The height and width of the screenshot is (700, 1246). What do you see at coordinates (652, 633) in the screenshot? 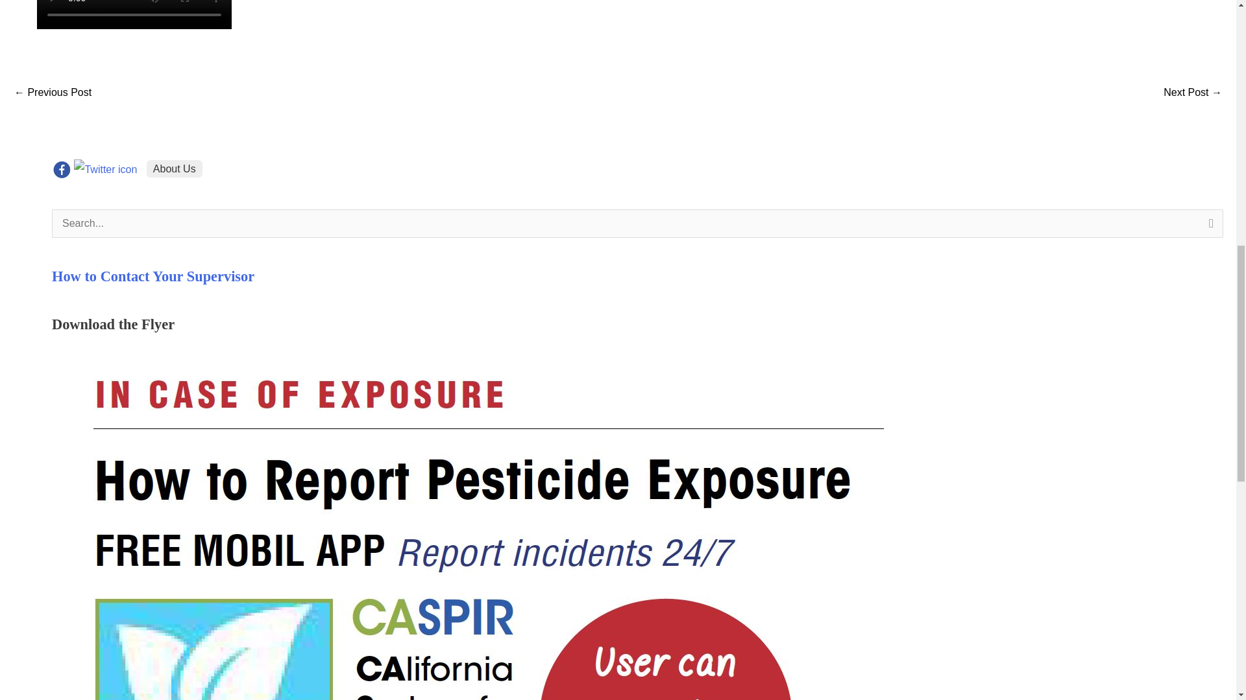
I see `About Us` at bounding box center [652, 633].